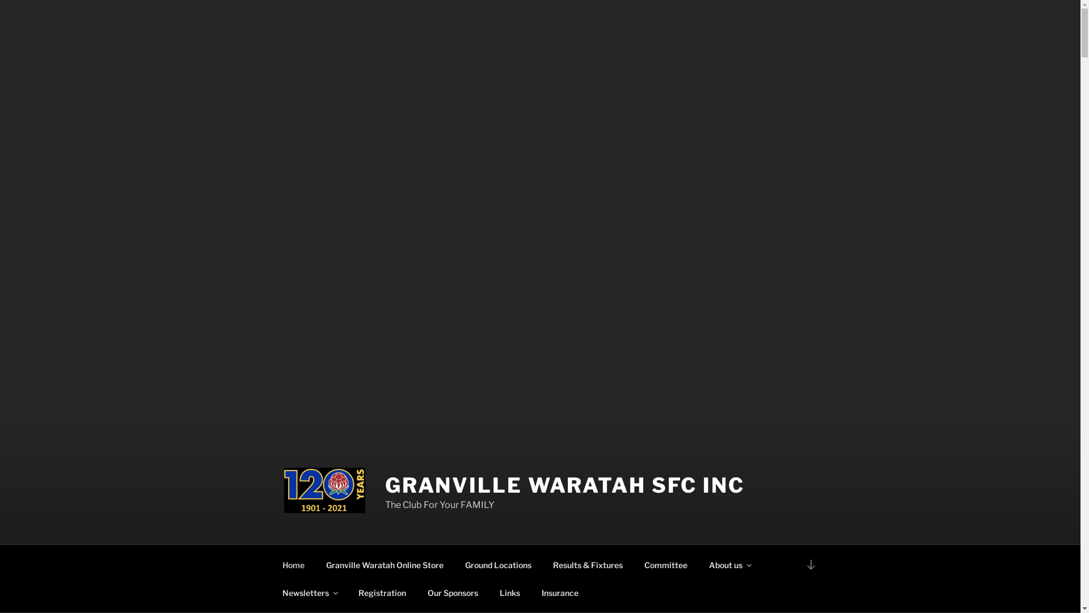  What do you see at coordinates (498, 564) in the screenshot?
I see `Ground Locations` at bounding box center [498, 564].